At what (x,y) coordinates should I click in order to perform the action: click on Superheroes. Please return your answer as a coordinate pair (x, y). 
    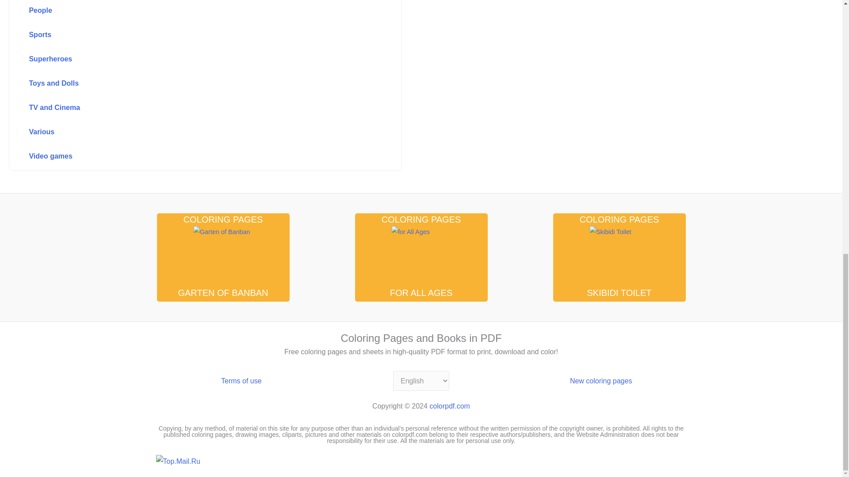
    Looking at the image, I should click on (185, 59).